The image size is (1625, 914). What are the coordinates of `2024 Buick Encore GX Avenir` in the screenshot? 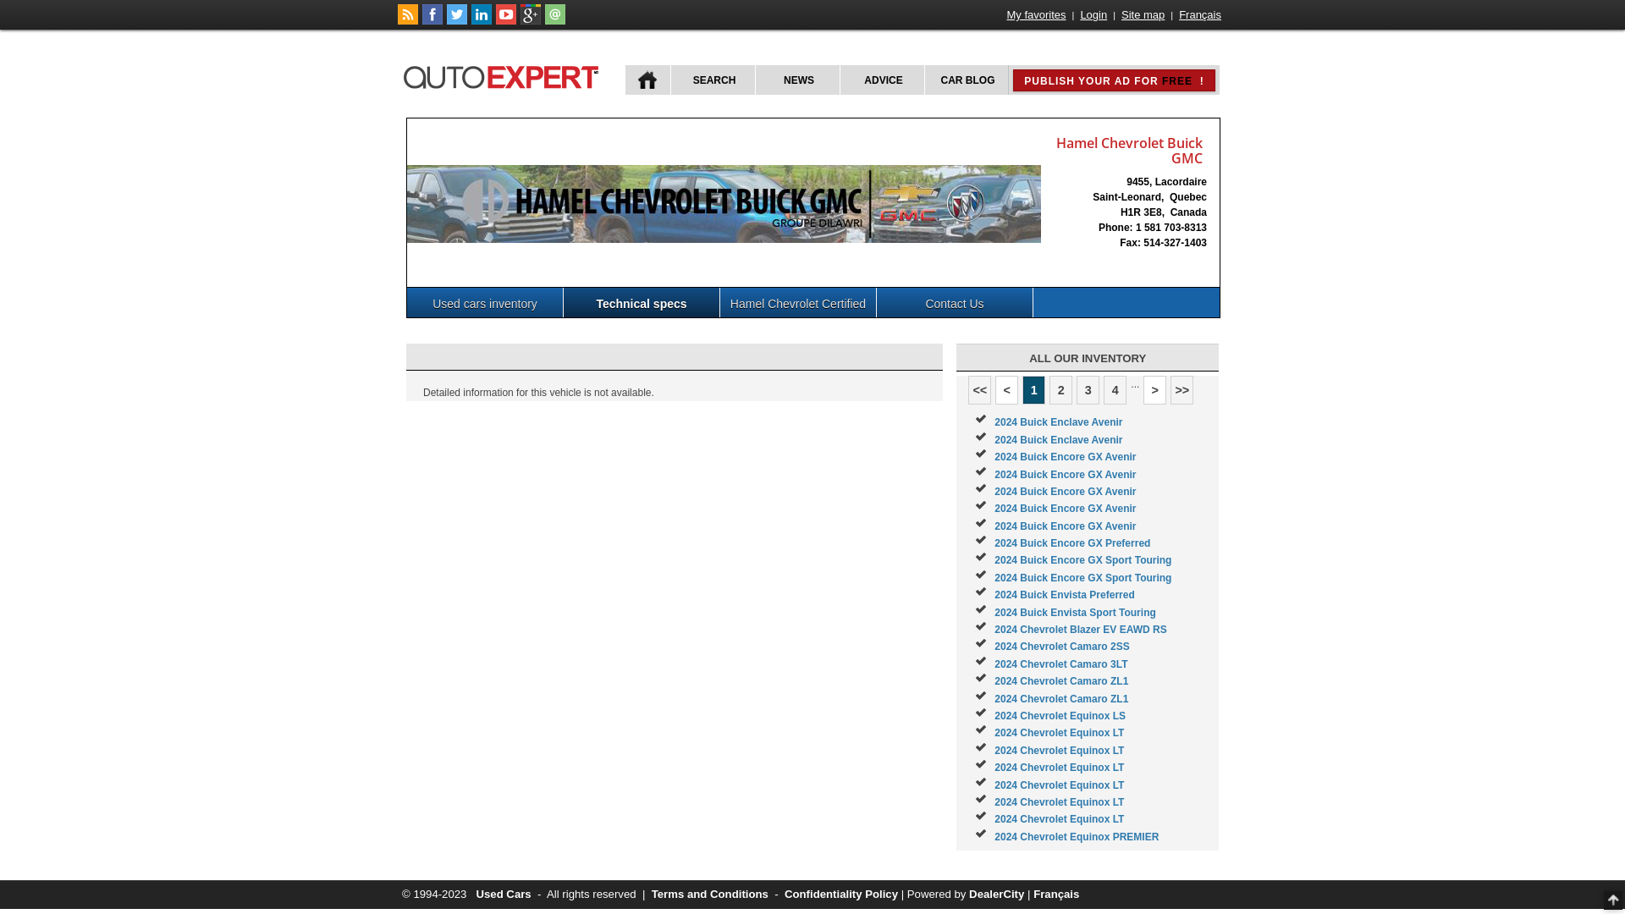 It's located at (1065, 509).